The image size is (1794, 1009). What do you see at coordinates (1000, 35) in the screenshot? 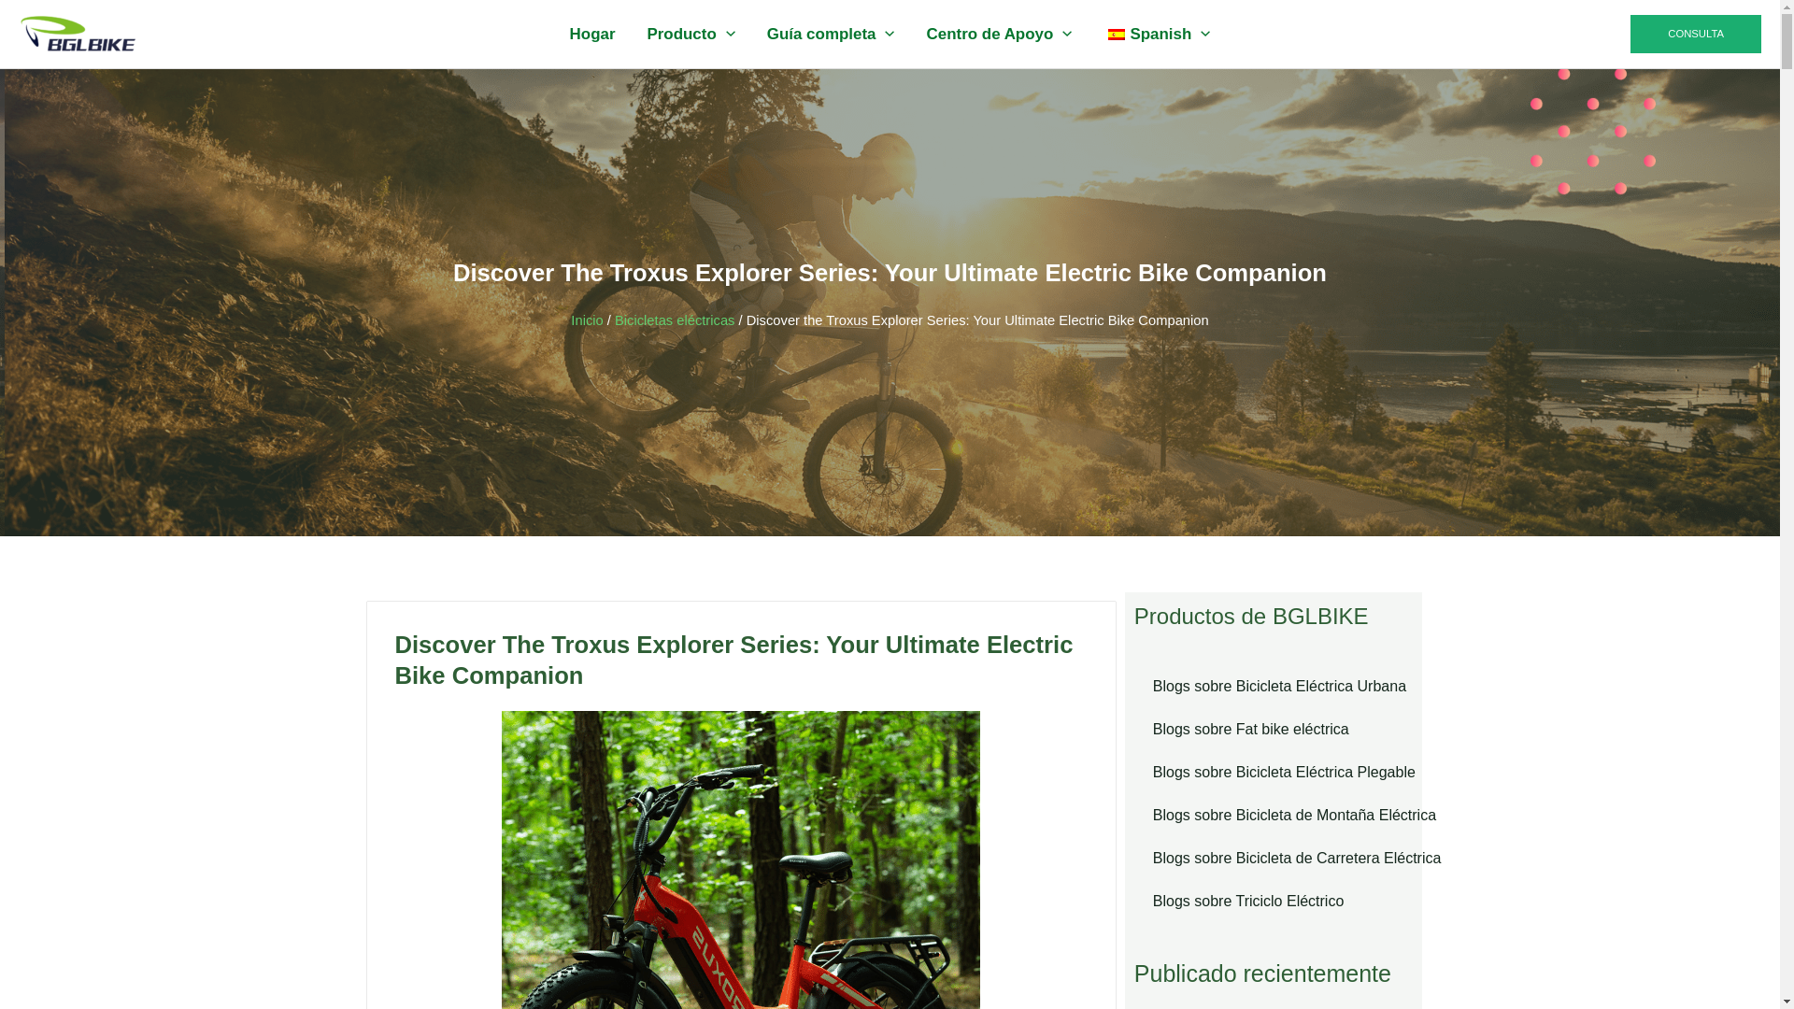
I see `Centro de Apoyo` at bounding box center [1000, 35].